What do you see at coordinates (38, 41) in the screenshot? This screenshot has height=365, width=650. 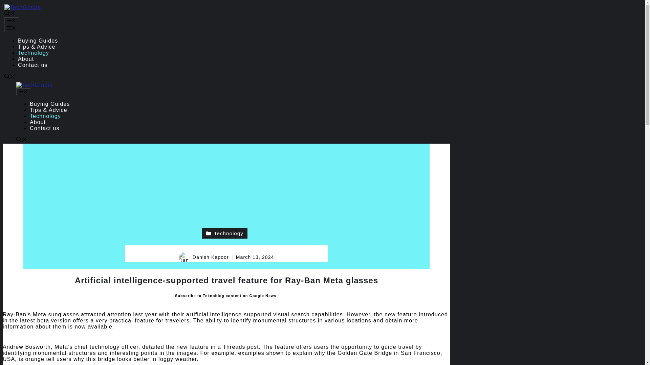 I see `Buying Guides` at bounding box center [38, 41].